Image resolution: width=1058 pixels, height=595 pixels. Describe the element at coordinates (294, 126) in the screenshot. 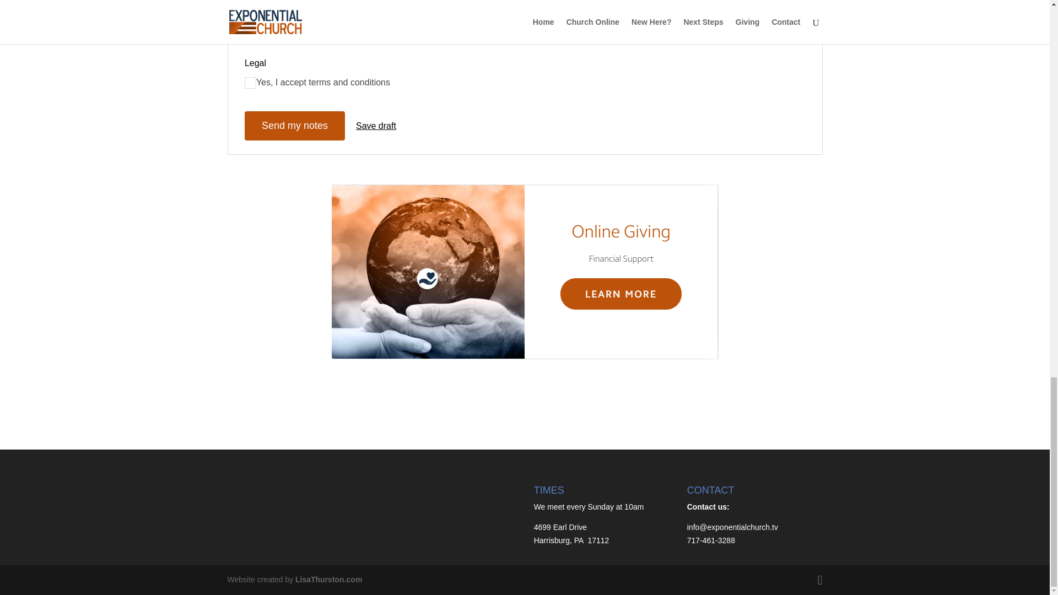

I see `Send my notes` at that location.